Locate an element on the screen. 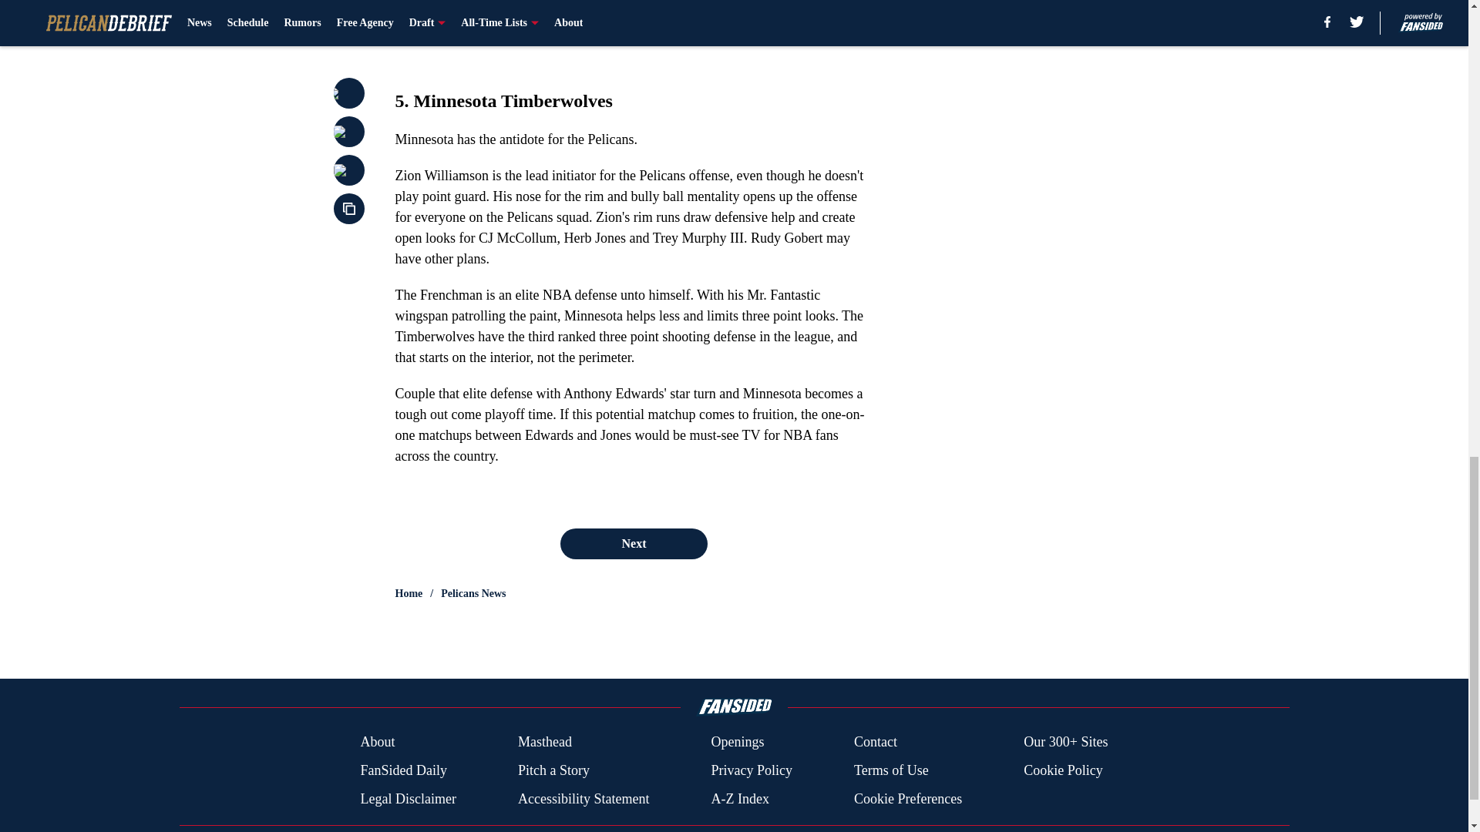 Image resolution: width=1480 pixels, height=832 pixels. FanSided Daily is located at coordinates (402, 770).